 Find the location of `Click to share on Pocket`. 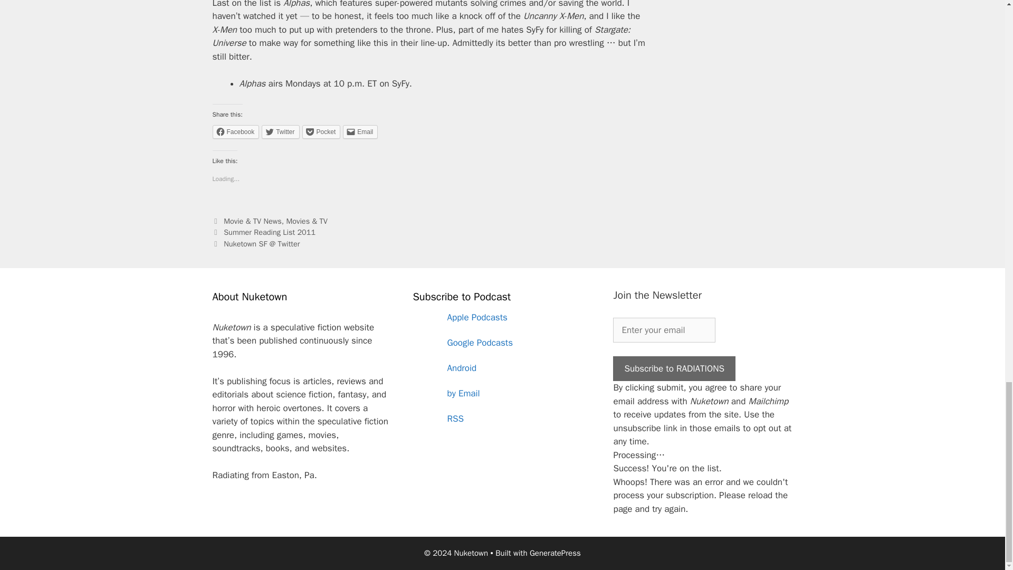

Click to share on Pocket is located at coordinates (321, 132).